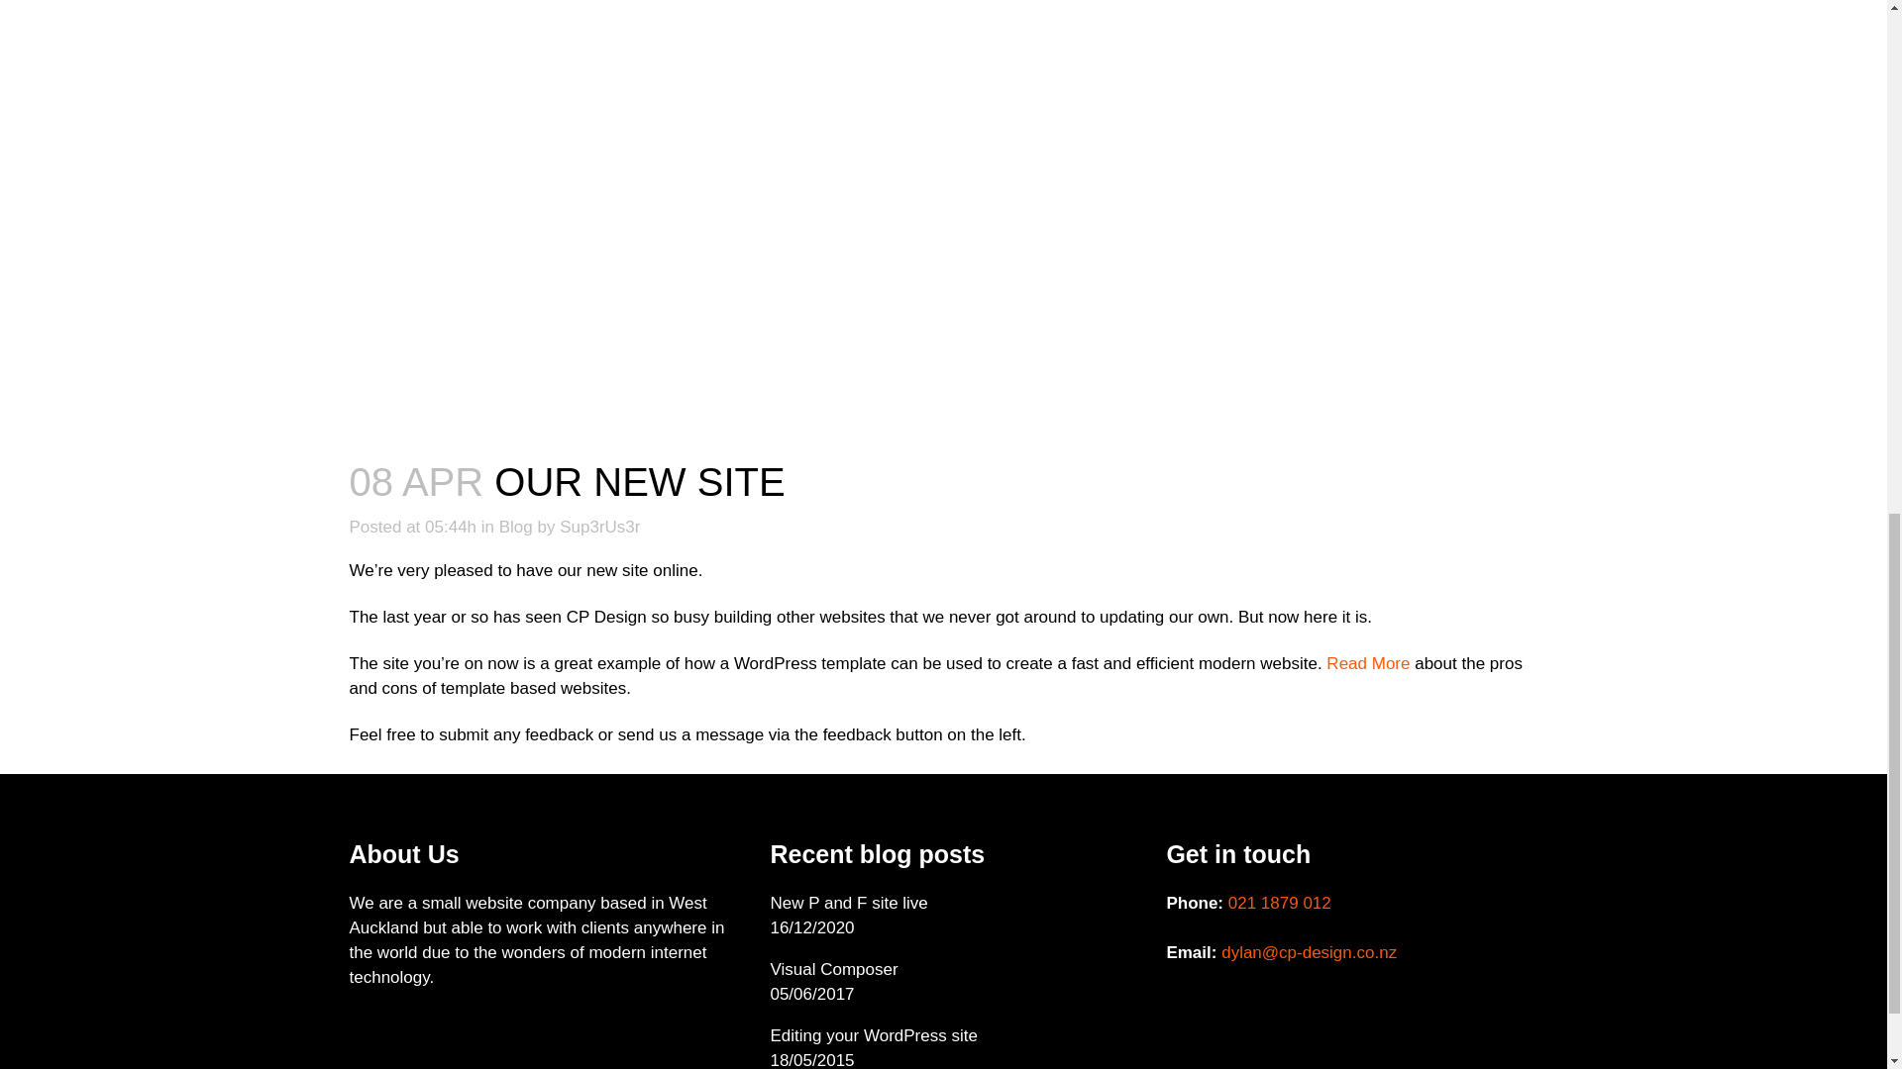 This screenshot has height=1069, width=1902. I want to click on New P and F site live, so click(953, 903).